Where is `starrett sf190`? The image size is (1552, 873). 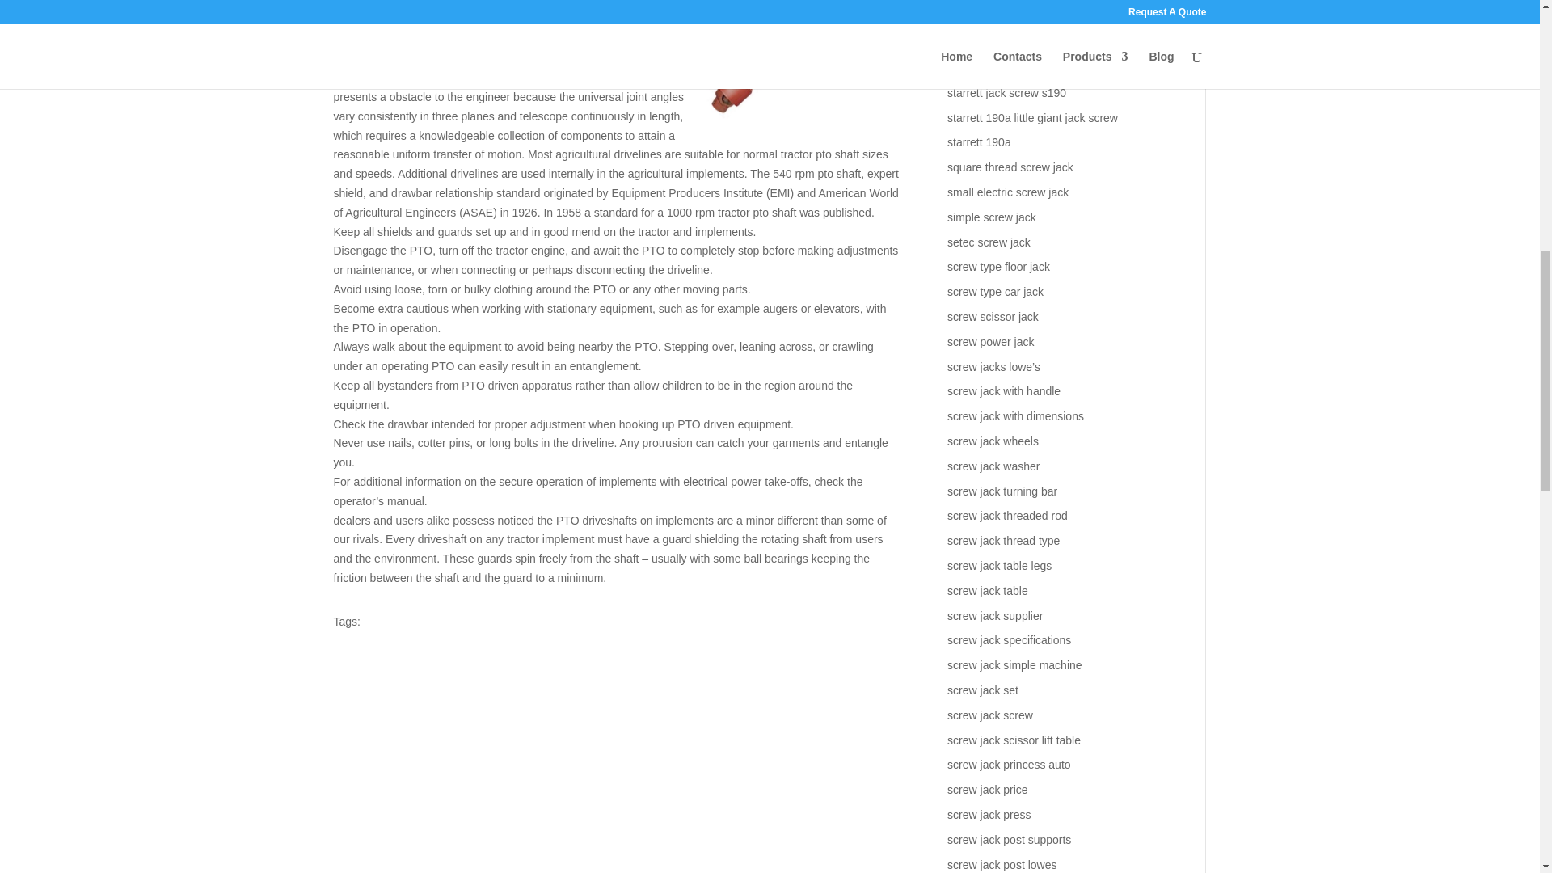 starrett sf190 is located at coordinates (980, 67).